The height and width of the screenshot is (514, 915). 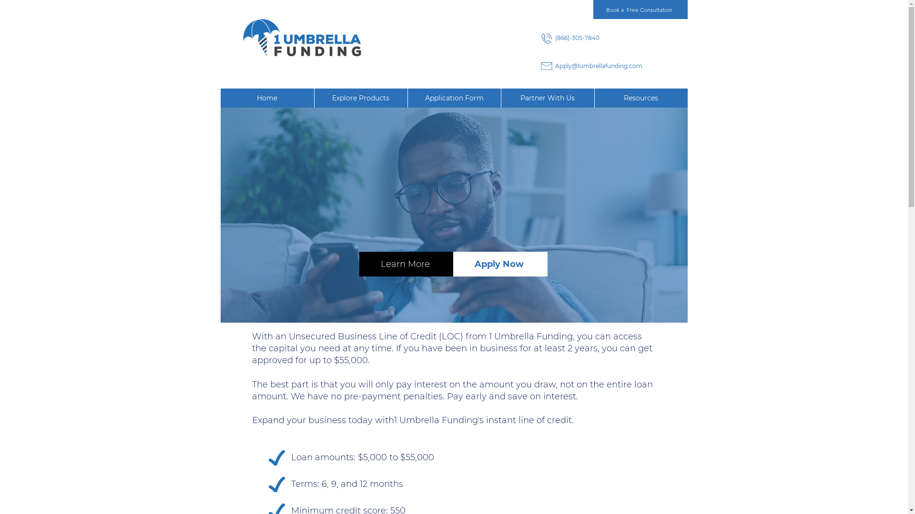 I want to click on Apply@1umbrellafunding.com, so click(x=599, y=66).